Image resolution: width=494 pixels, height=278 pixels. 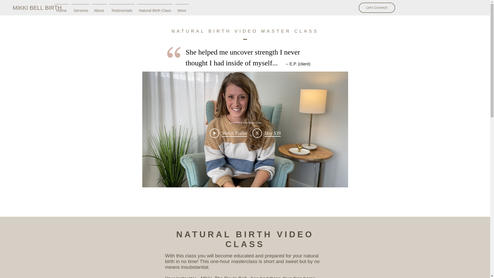 I want to click on Natural Birth Prep Master Class, so click(x=245, y=122).